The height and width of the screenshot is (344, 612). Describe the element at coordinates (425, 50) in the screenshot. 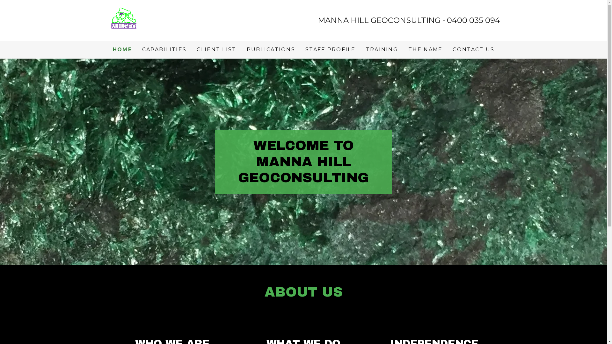

I see `THE NAME` at that location.